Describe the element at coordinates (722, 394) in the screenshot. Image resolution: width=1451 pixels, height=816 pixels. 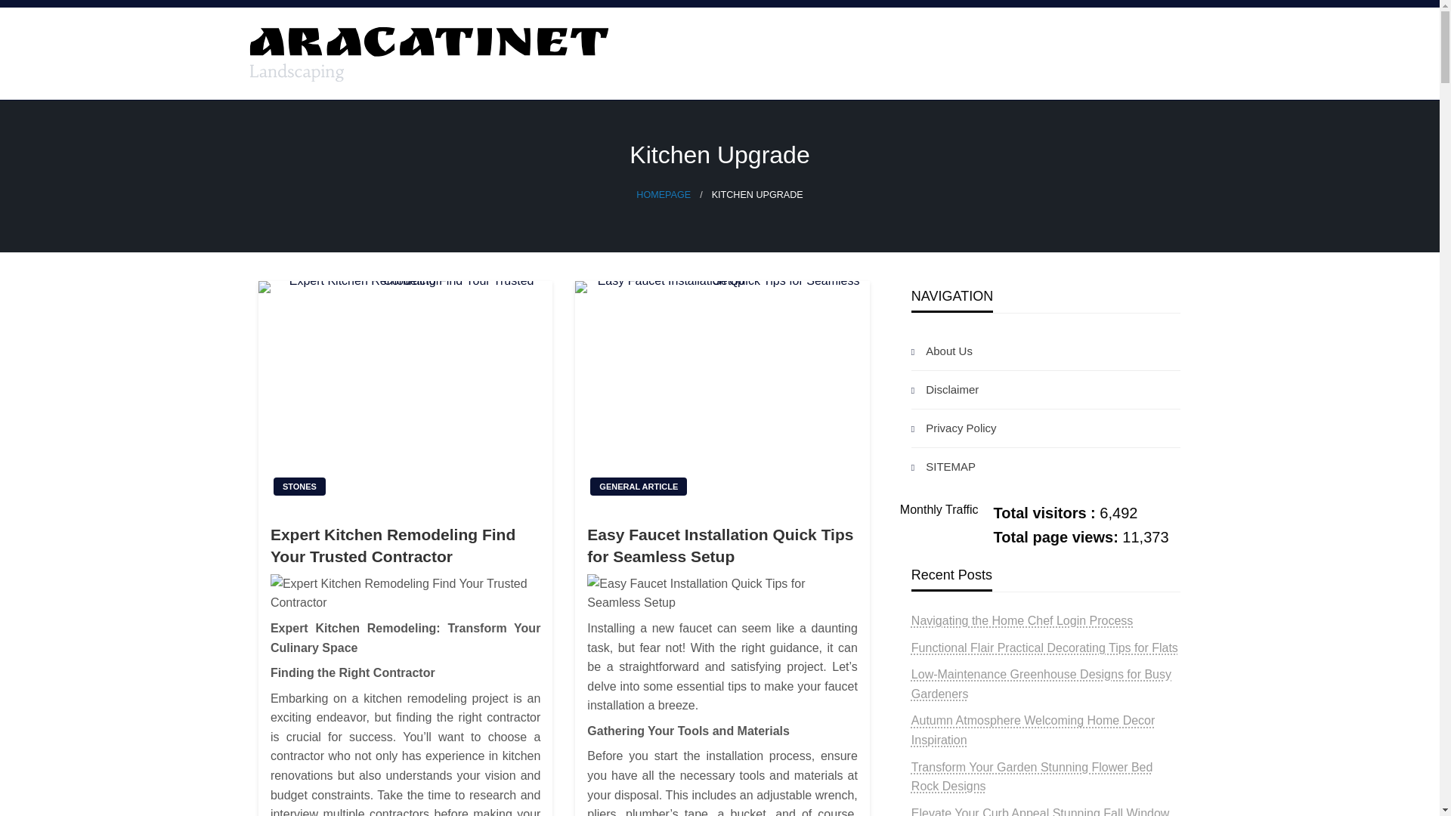
I see `Easy Faucet Installation Quick Tips for Seamless Setup` at that location.